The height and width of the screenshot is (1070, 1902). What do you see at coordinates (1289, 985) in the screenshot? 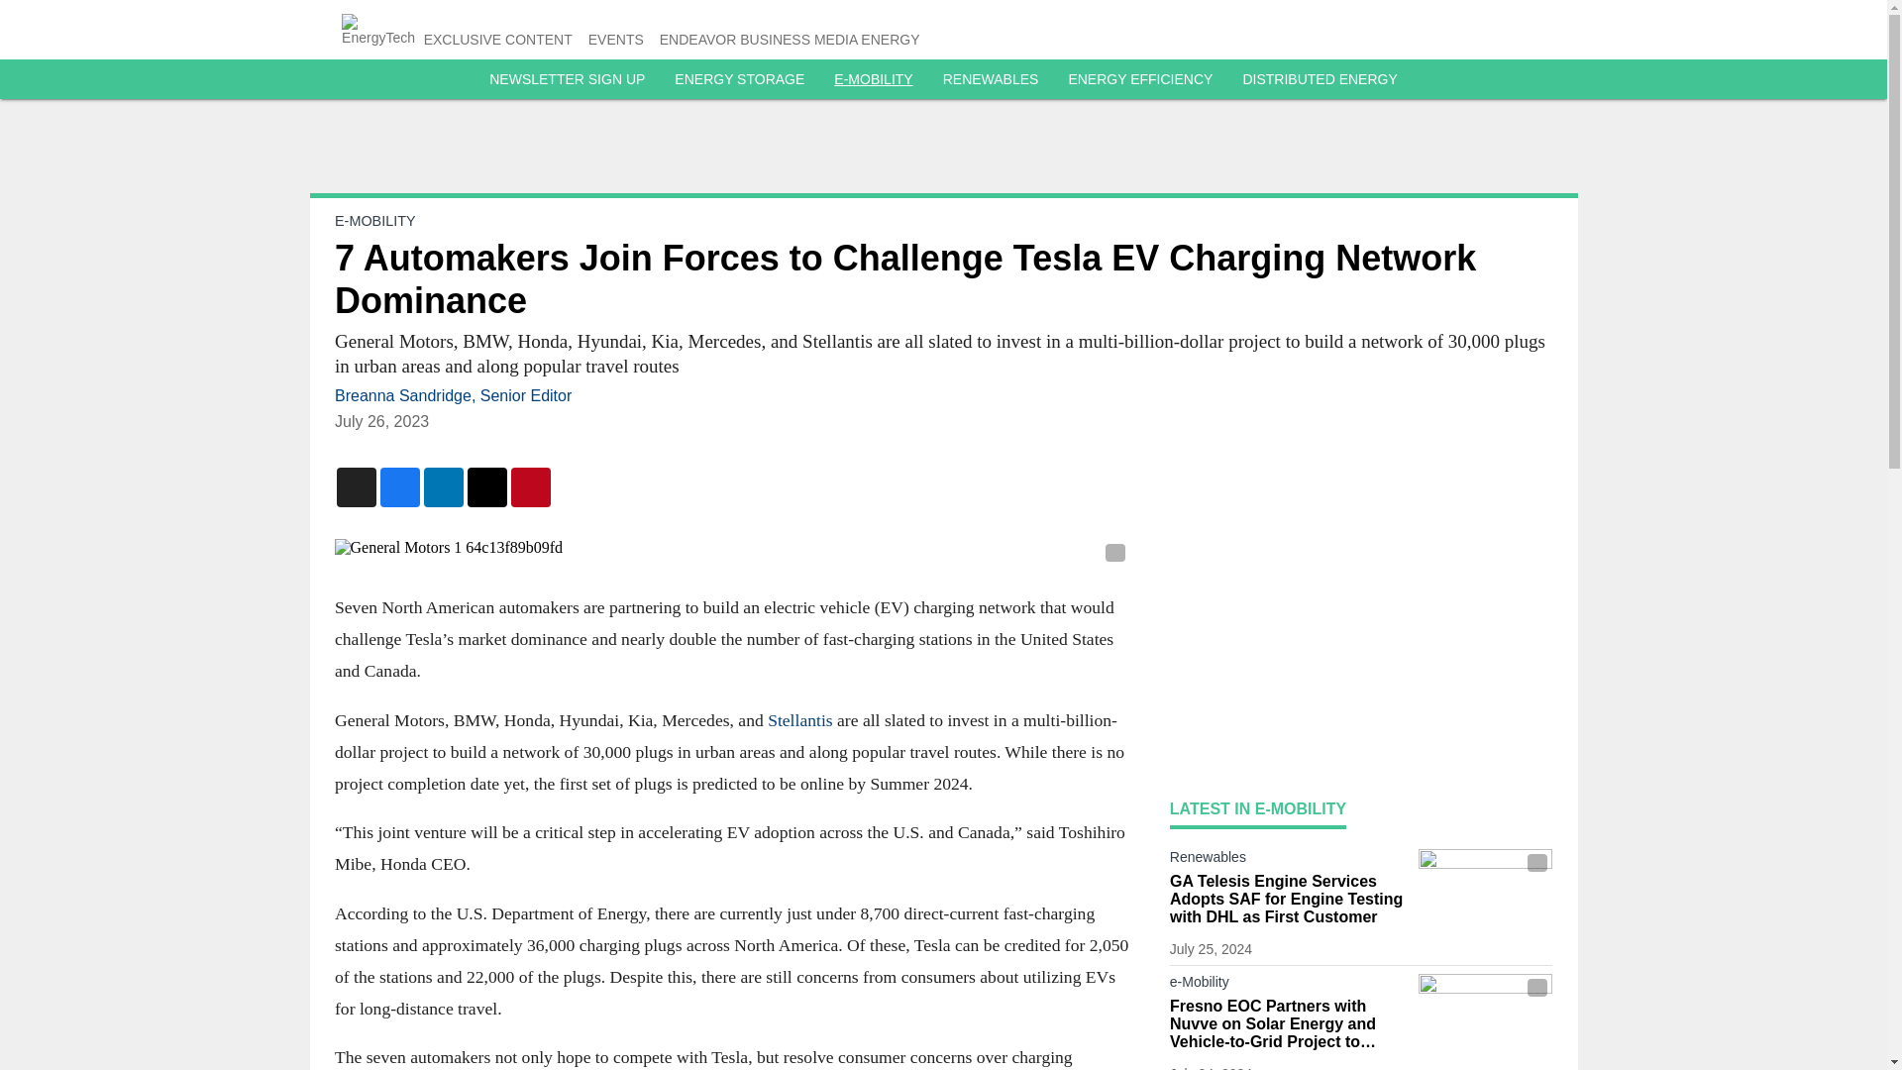
I see `e-Mobility` at bounding box center [1289, 985].